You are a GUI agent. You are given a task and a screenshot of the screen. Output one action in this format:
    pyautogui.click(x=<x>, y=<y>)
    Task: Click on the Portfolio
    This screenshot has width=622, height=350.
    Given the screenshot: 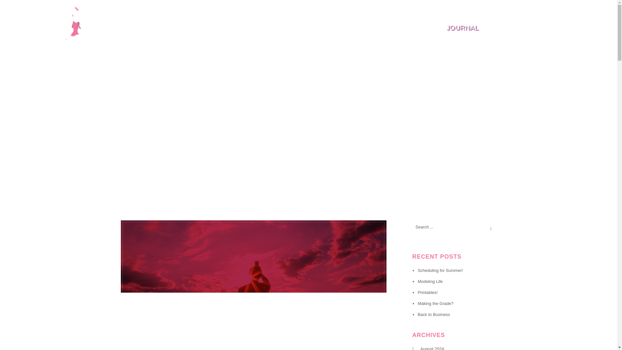 What is the action you would take?
    pyautogui.click(x=413, y=28)
    